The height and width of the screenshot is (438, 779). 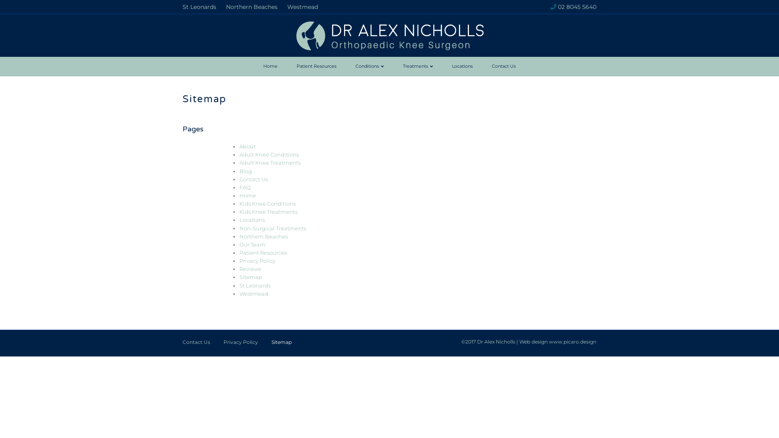 What do you see at coordinates (252, 245) in the screenshot?
I see `Our Team` at bounding box center [252, 245].